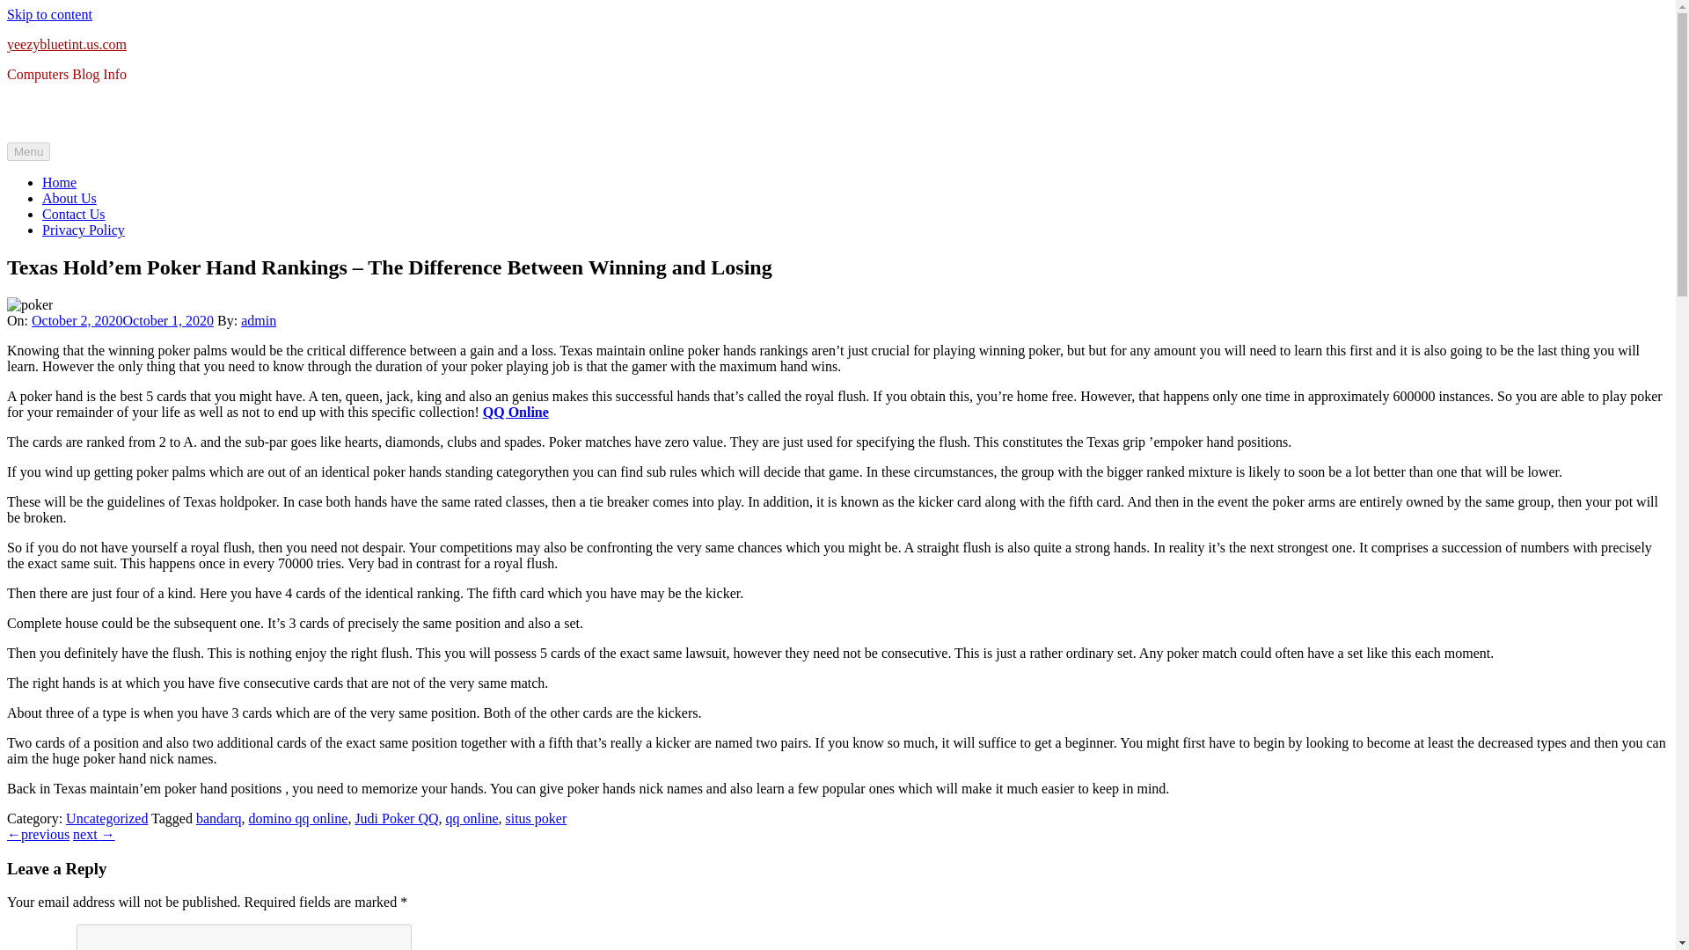 This screenshot has height=950, width=1689. I want to click on Uncategorized, so click(106, 818).